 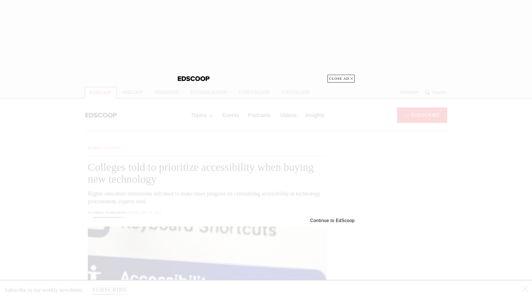 What do you see at coordinates (202, 115) in the screenshot?
I see `Topics` at bounding box center [202, 115].